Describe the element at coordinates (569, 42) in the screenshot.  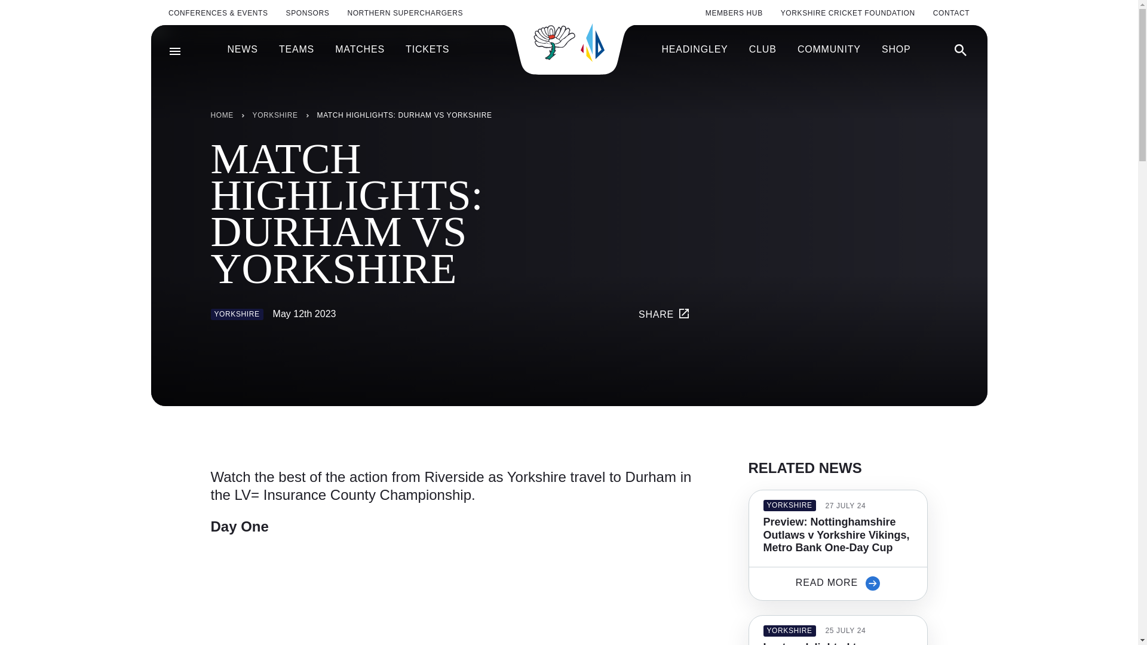
I see `Yorkshire County Cricket Club` at that location.